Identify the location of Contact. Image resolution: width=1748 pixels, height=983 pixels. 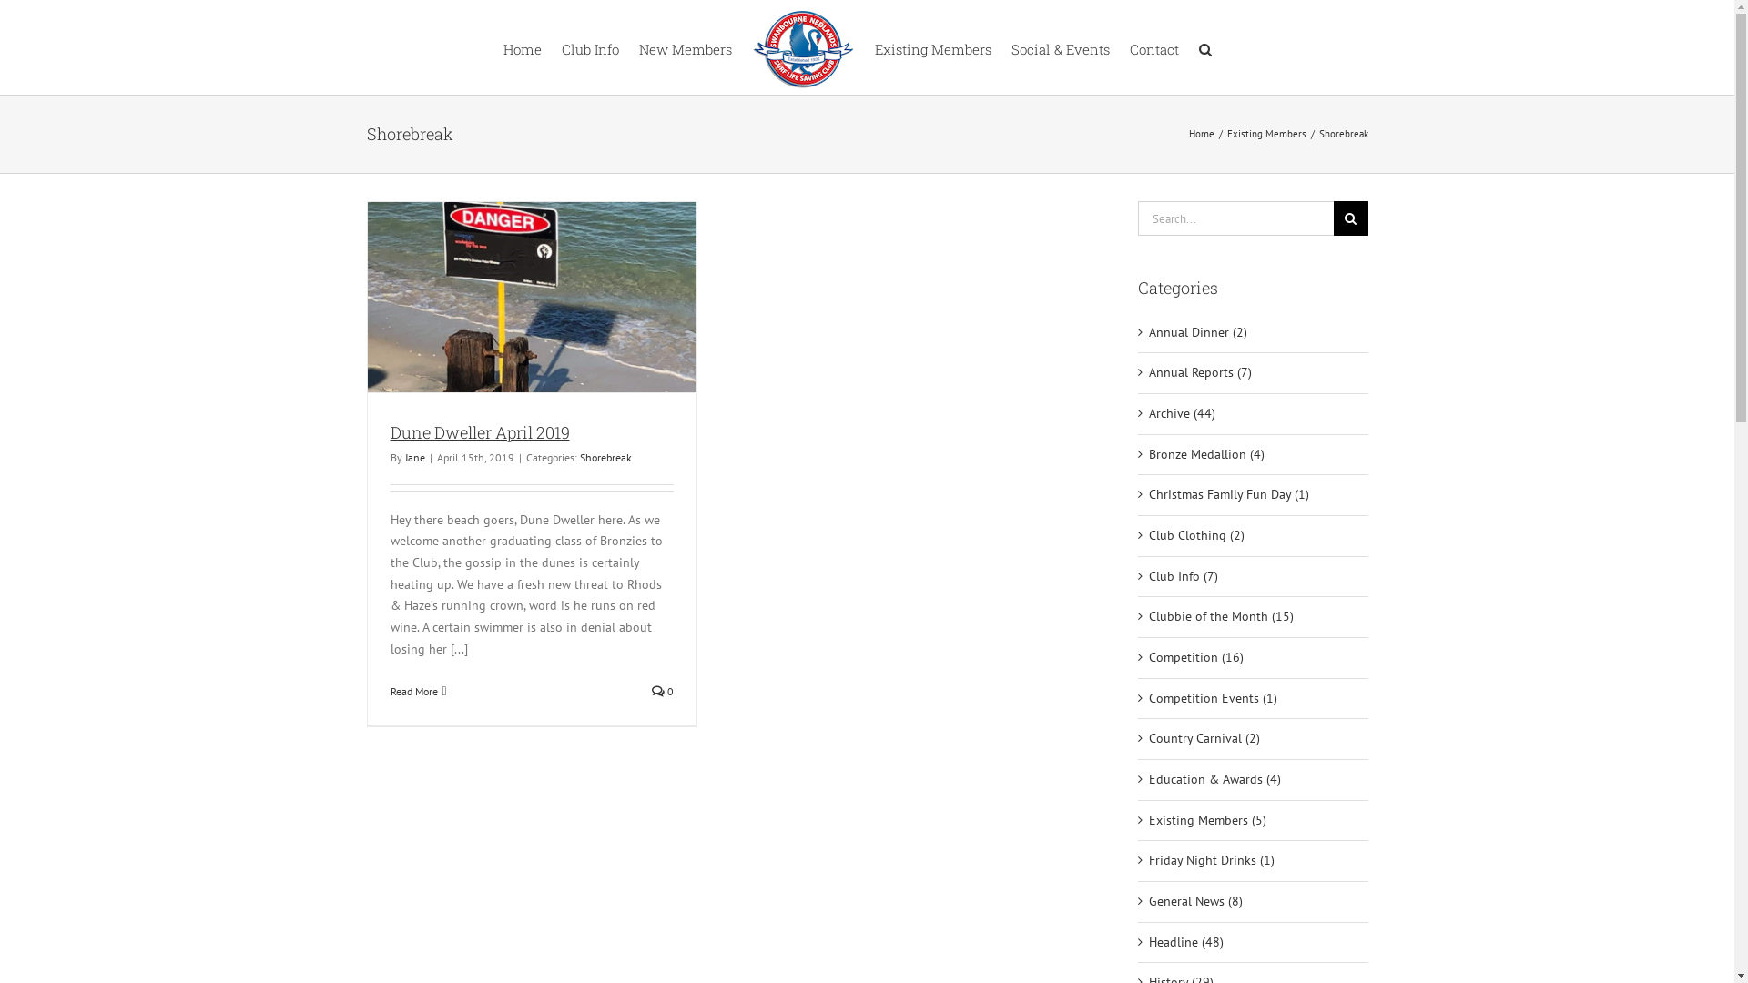
(1153, 47).